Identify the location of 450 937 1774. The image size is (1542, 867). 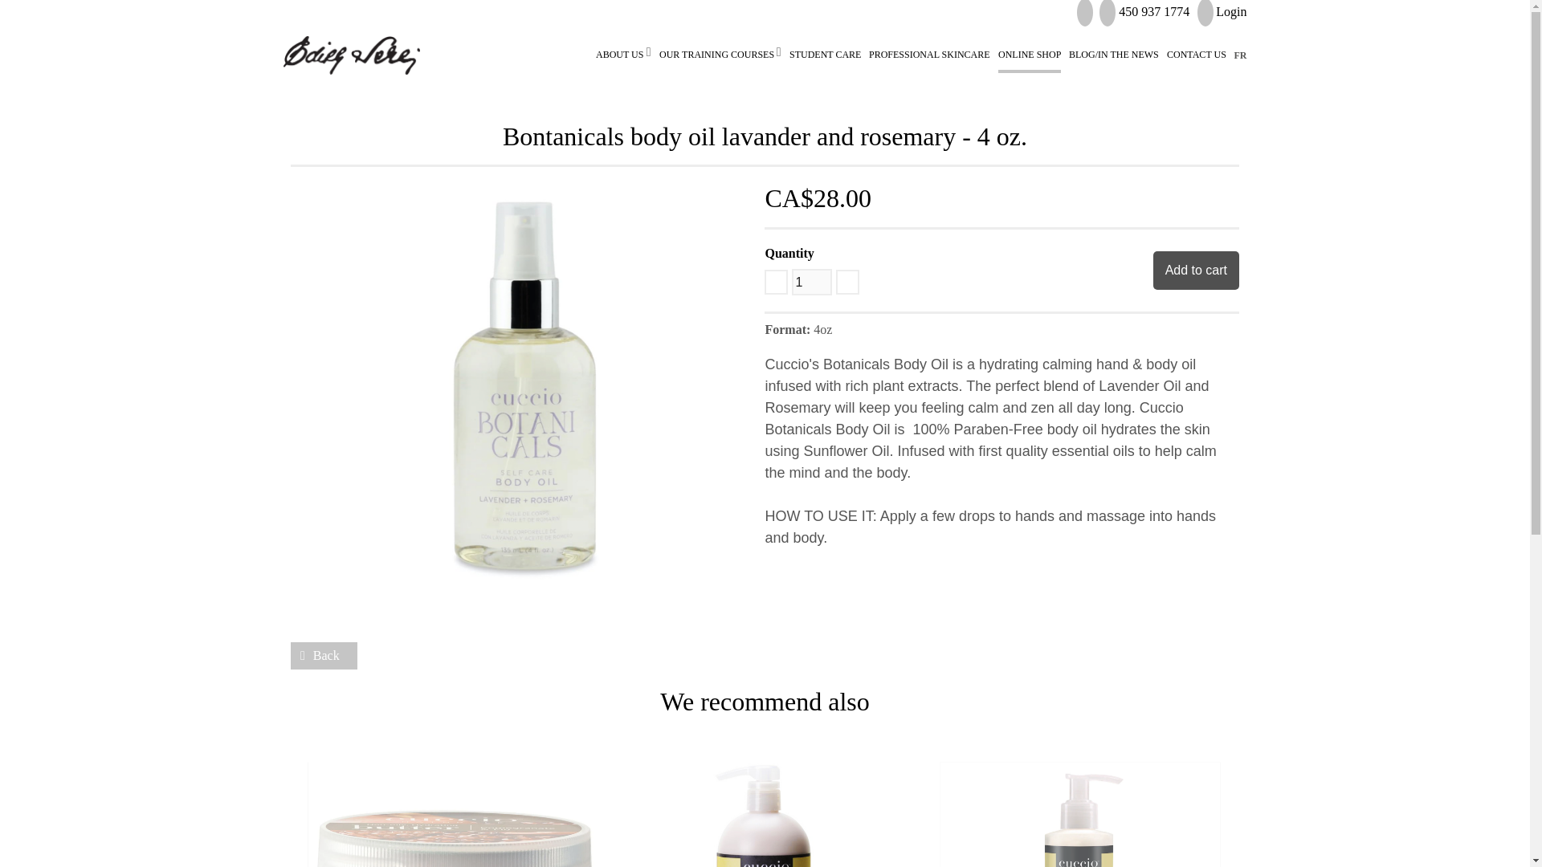
(1153, 11).